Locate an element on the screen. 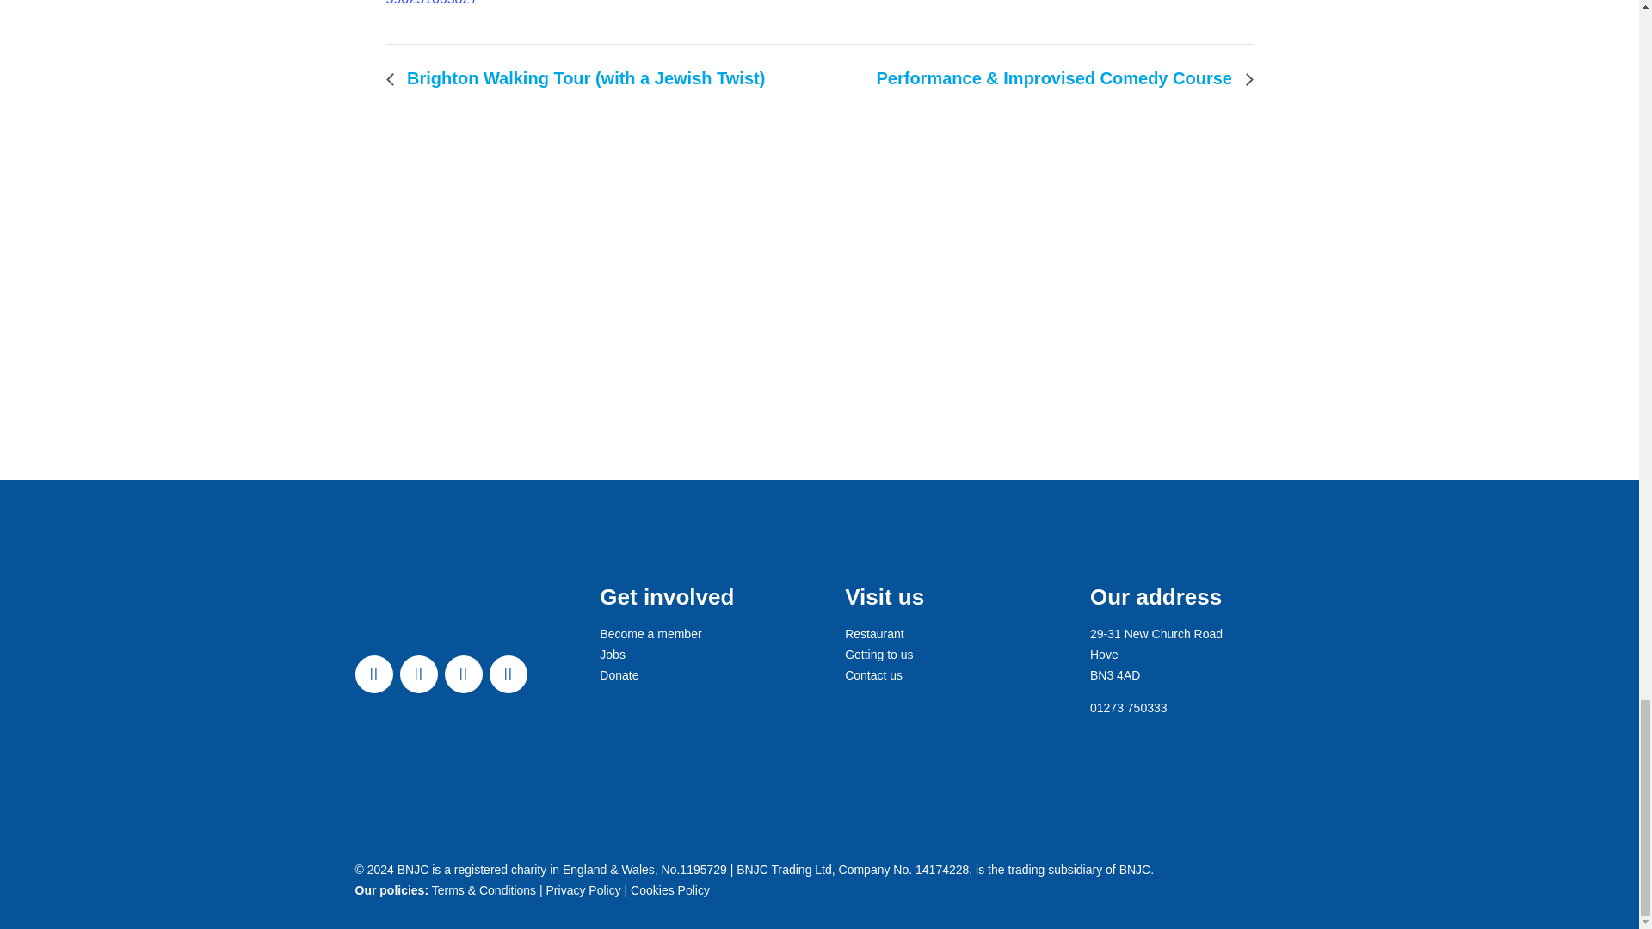 The image size is (1652, 929). Follow on Facebook is located at coordinates (373, 674).